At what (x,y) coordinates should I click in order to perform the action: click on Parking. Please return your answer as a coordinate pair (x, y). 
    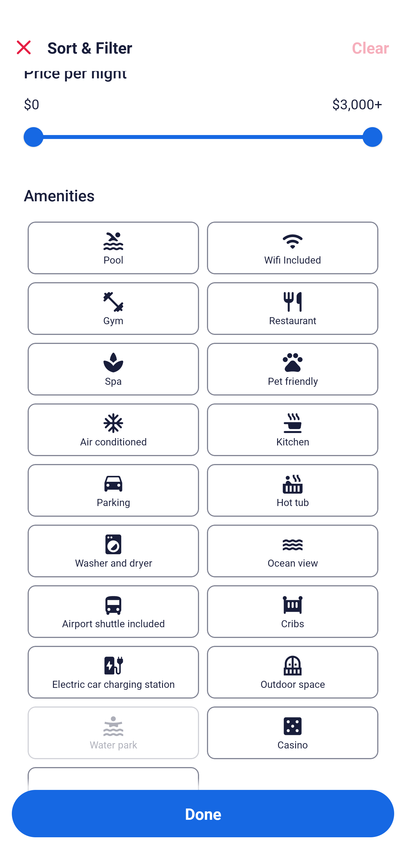
    Looking at the image, I should click on (113, 490).